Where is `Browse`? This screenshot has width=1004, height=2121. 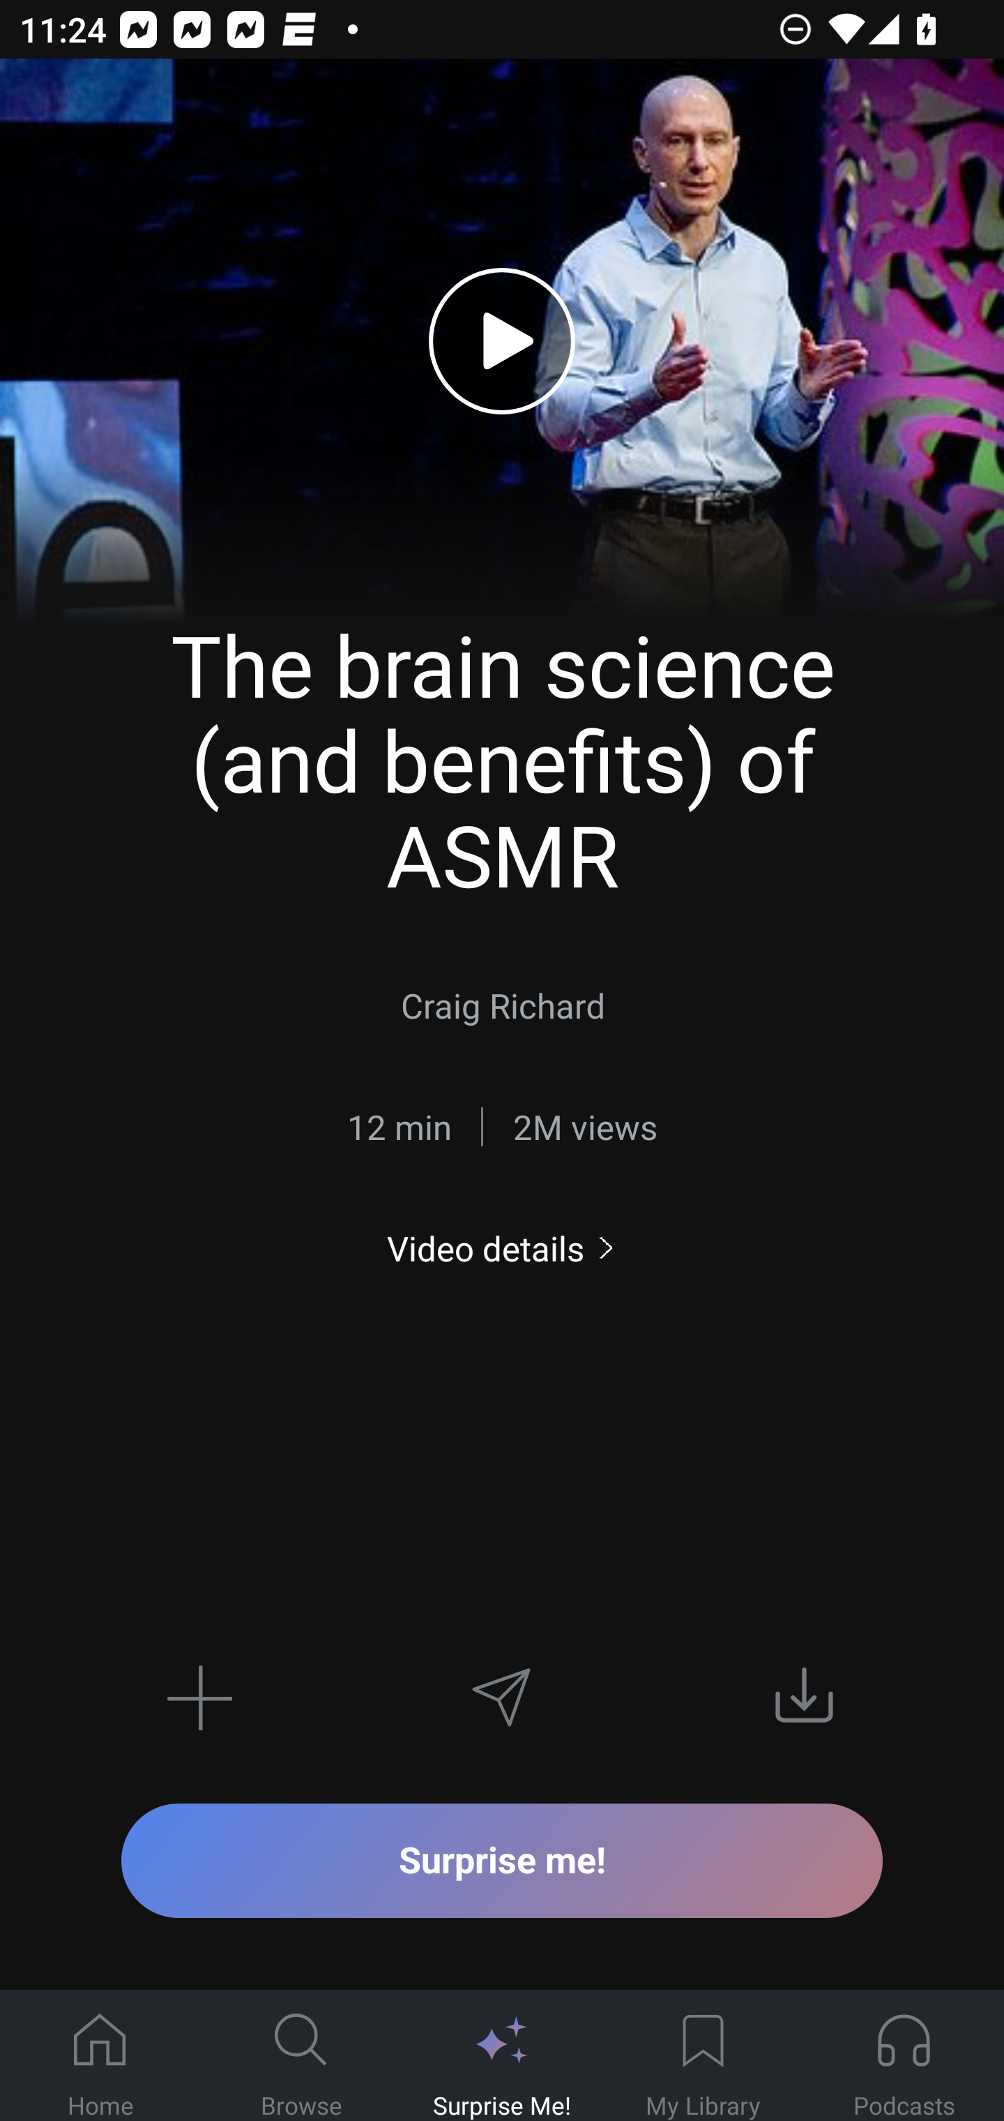 Browse is located at coordinates (301, 2056).